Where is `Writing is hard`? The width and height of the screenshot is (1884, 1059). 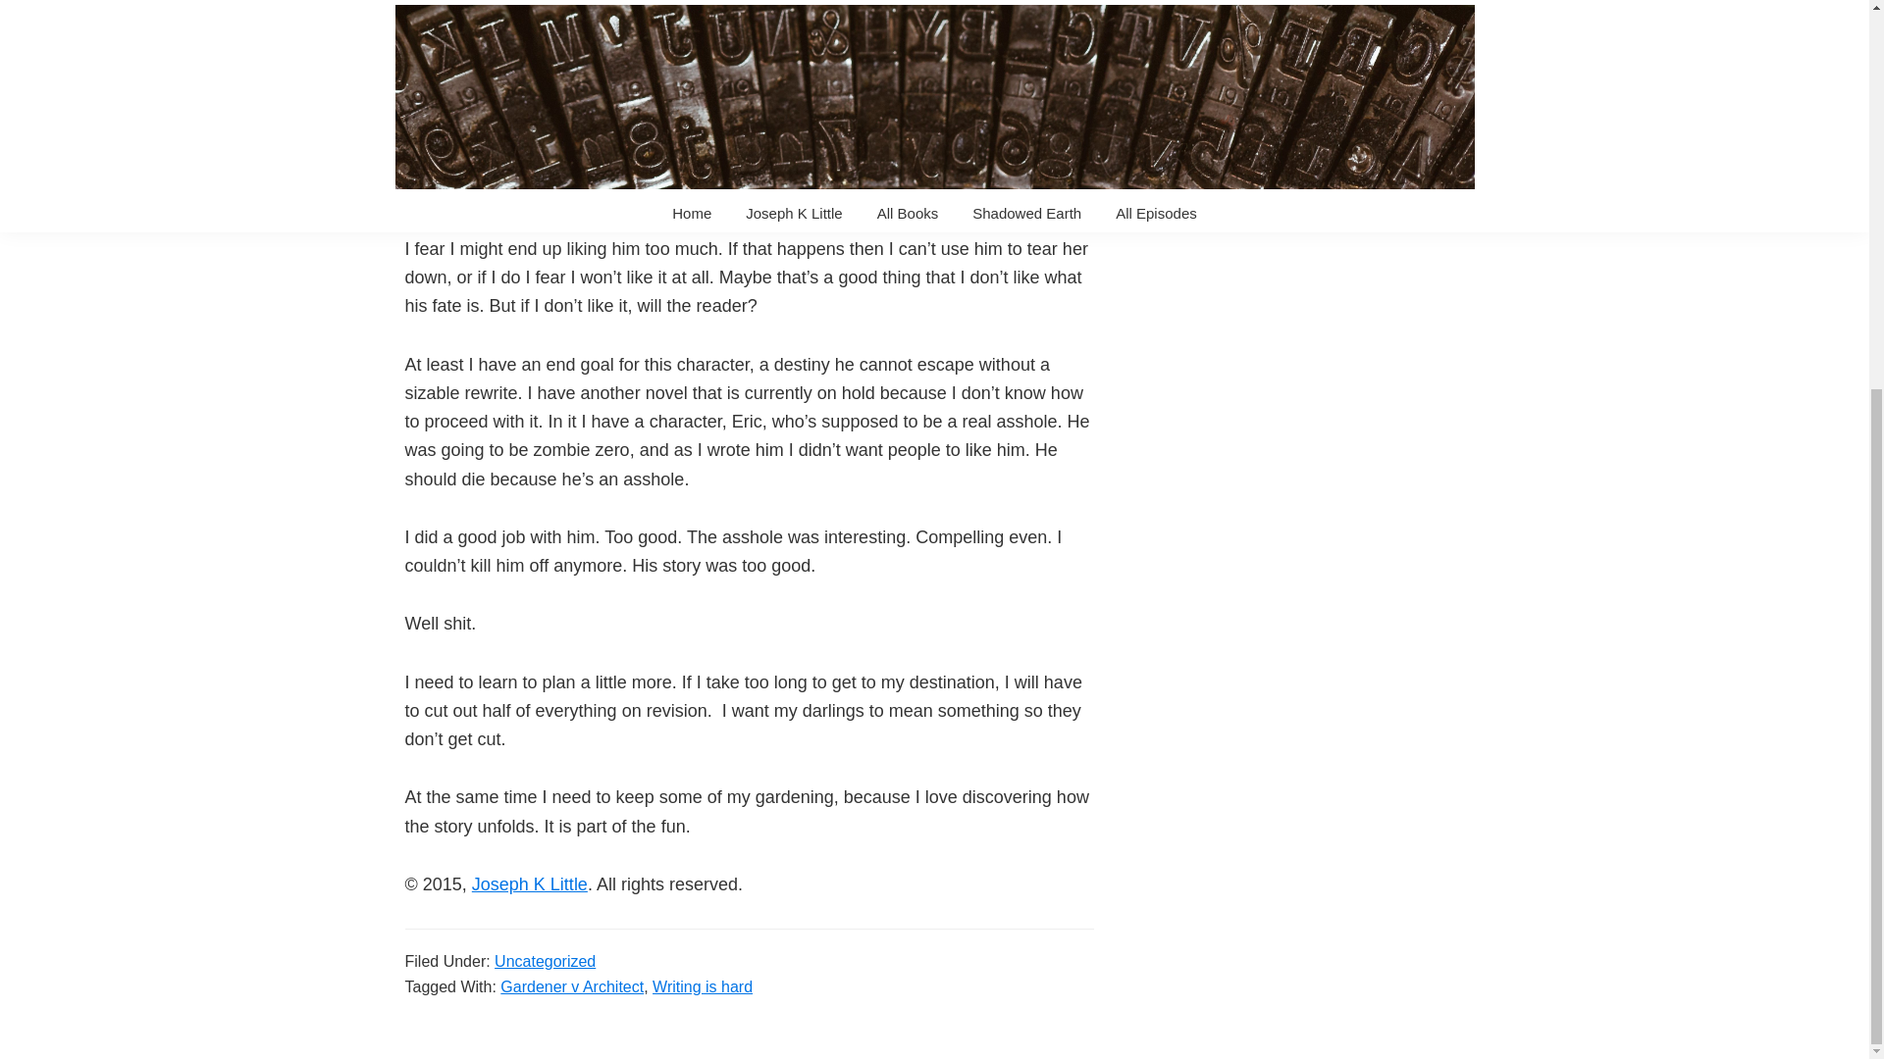
Writing is hard is located at coordinates (702, 986).